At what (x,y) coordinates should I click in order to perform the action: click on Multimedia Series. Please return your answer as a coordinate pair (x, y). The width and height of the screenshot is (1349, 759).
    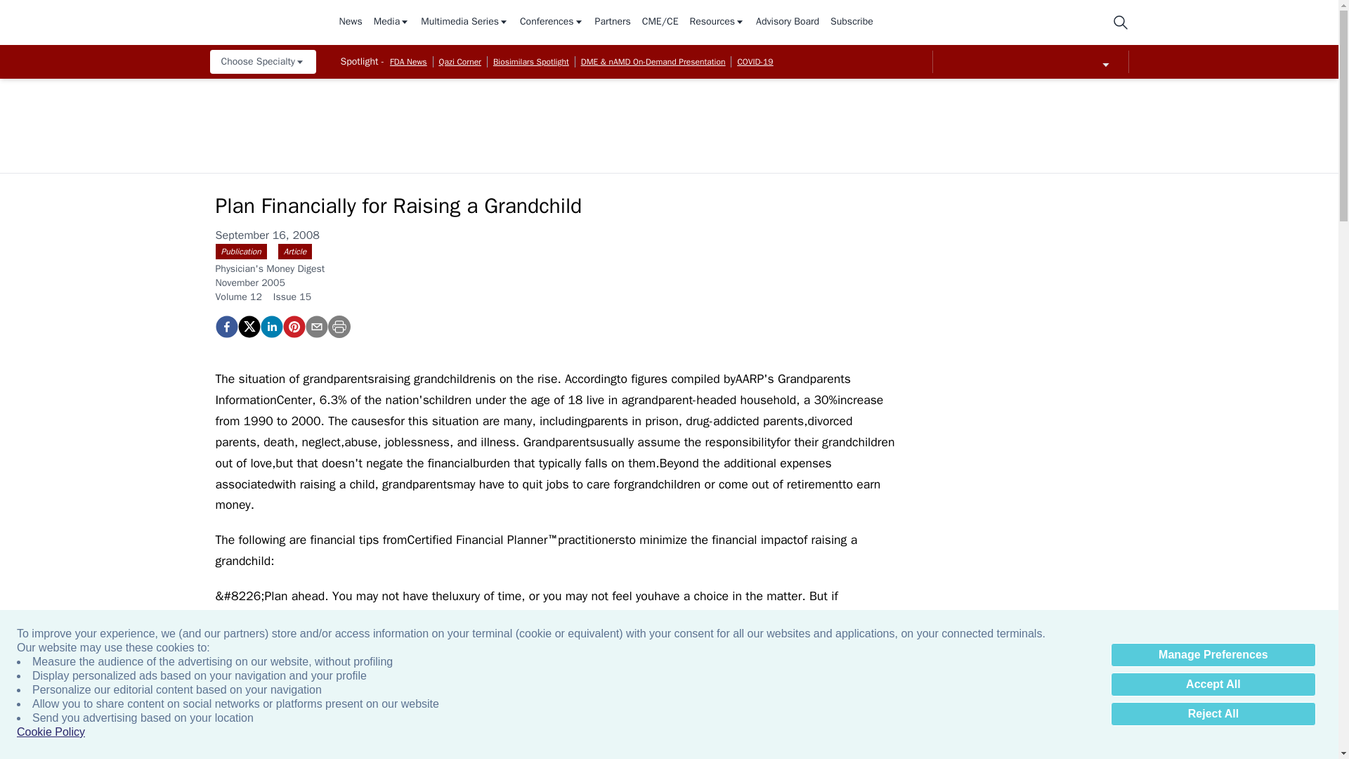
    Looking at the image, I should click on (464, 22).